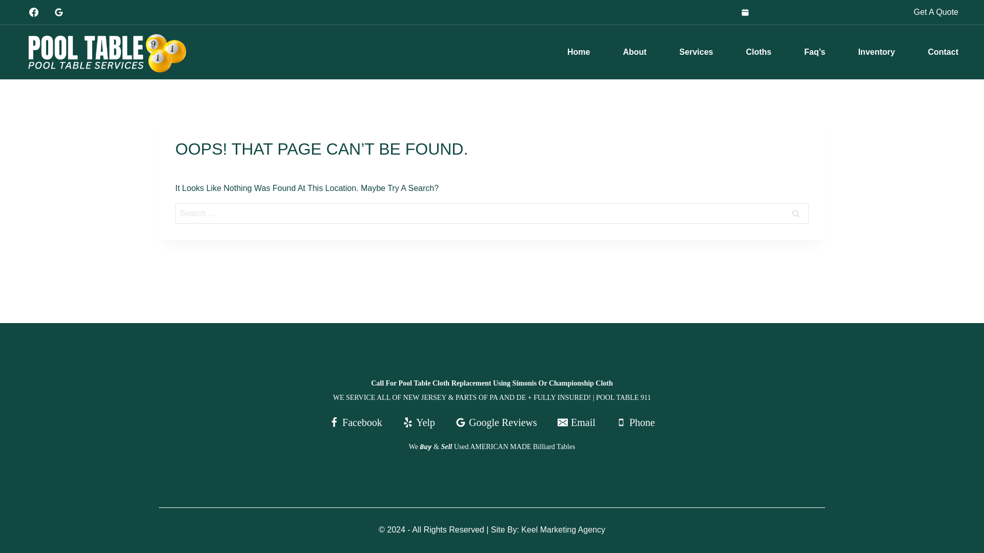 The width and height of the screenshot is (984, 553). Describe the element at coordinates (936, 12) in the screenshot. I see `Get A Quote` at that location.